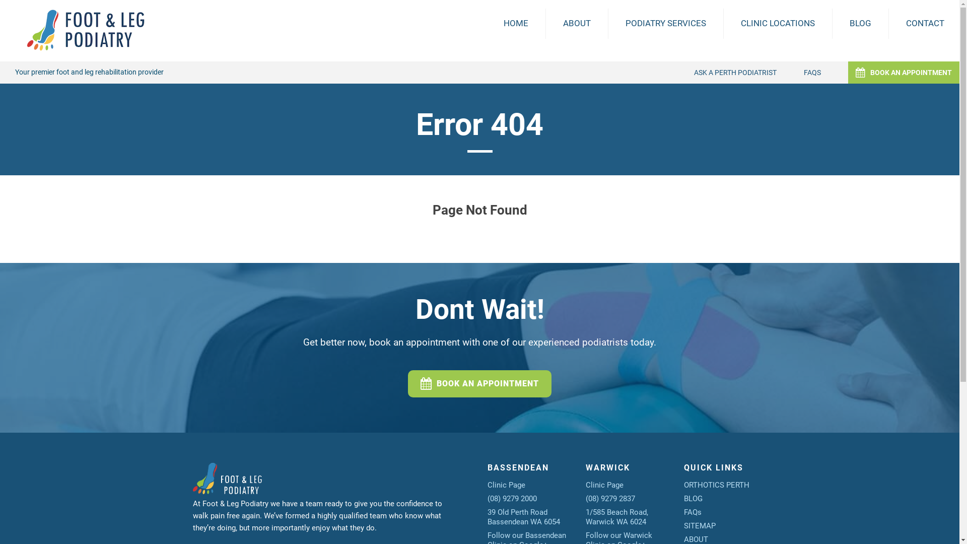 Image resolution: width=967 pixels, height=544 pixels. I want to click on  , so click(242, 491).